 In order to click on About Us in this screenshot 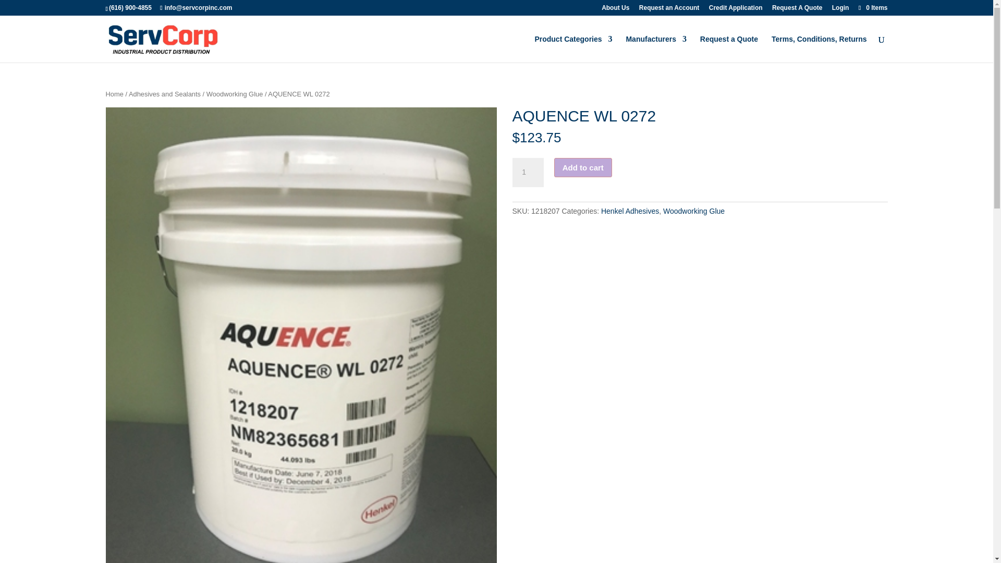, I will do `click(615, 10)`.